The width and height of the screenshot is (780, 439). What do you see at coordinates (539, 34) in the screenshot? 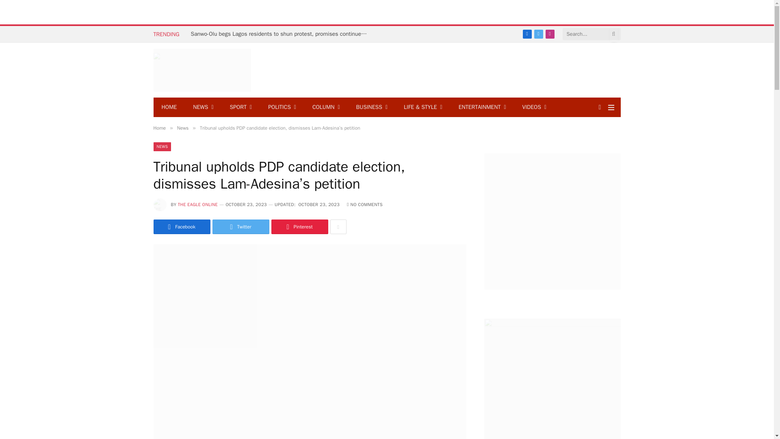
I see `Twitter` at bounding box center [539, 34].